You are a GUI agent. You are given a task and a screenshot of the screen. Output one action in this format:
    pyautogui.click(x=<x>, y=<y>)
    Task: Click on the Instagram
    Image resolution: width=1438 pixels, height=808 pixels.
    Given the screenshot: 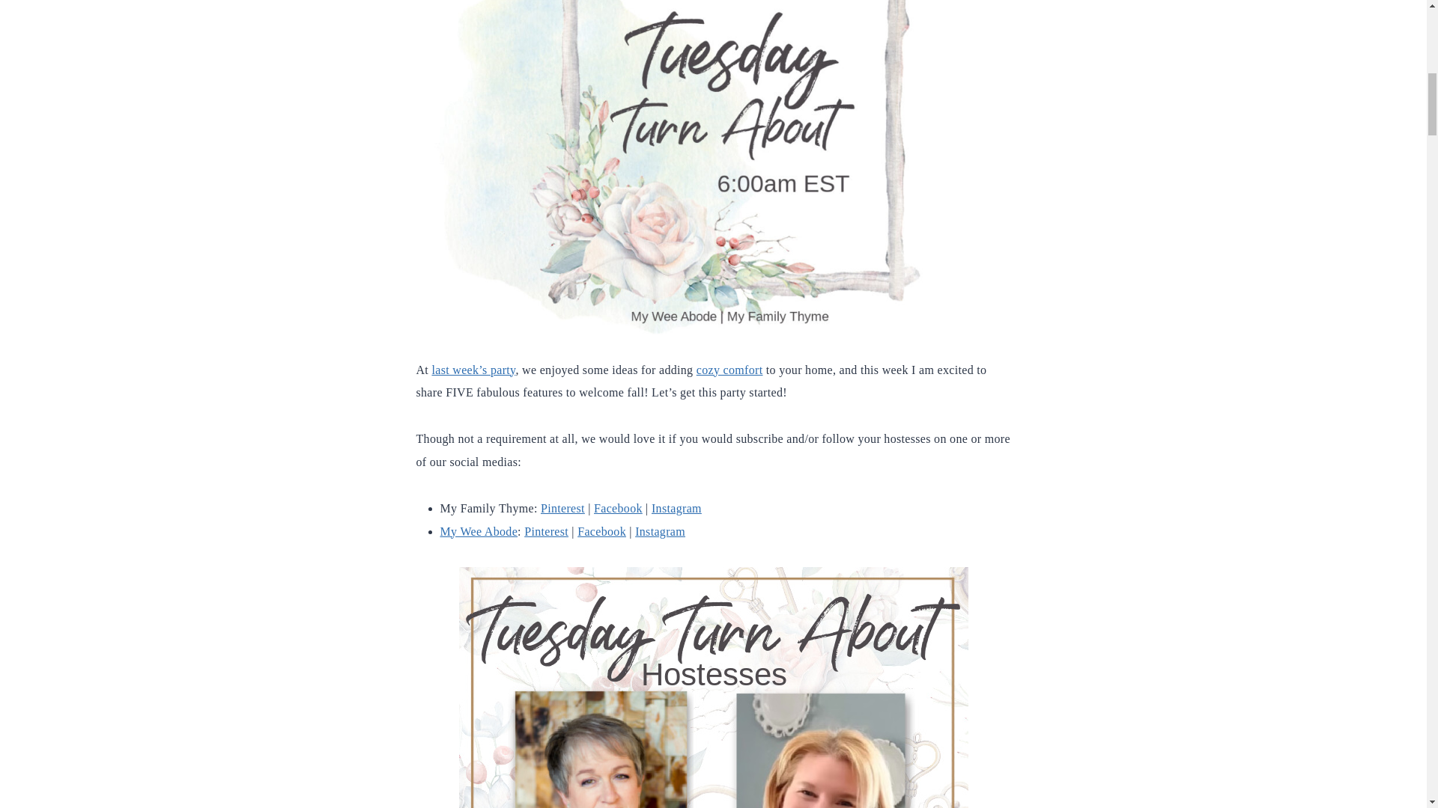 What is the action you would take?
    pyautogui.click(x=676, y=507)
    